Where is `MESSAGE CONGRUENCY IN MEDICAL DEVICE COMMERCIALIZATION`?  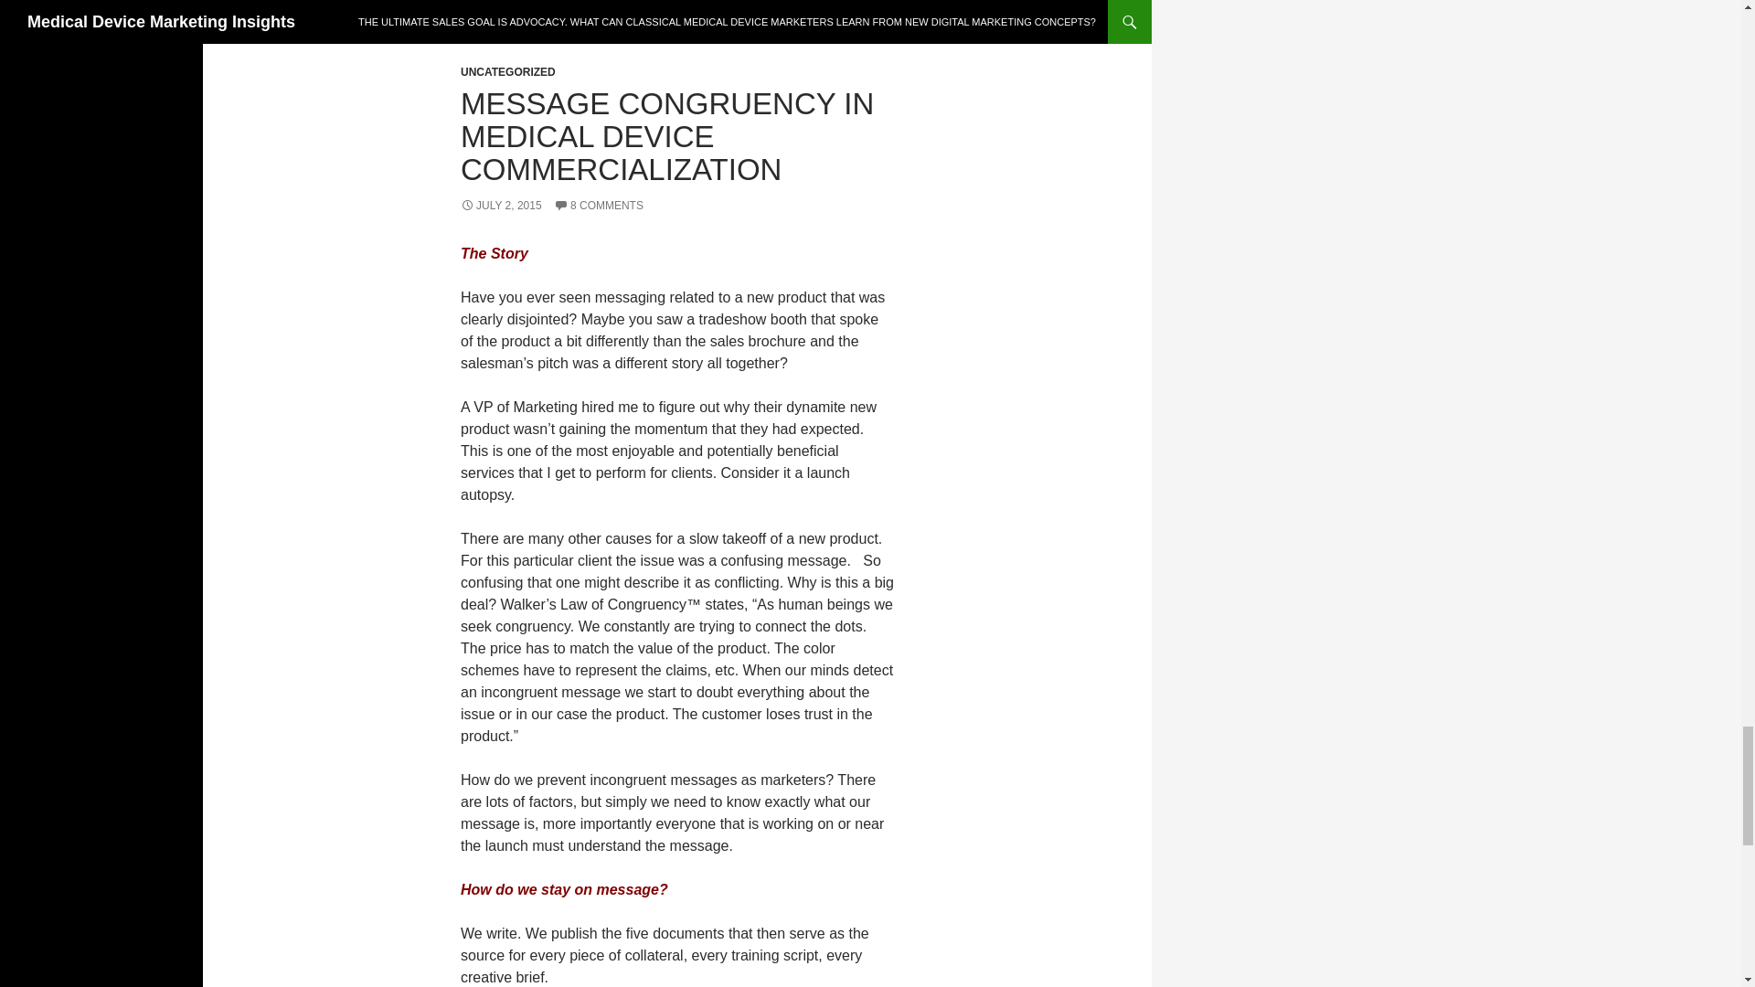 MESSAGE CONGRUENCY IN MEDICAL DEVICE COMMERCIALIZATION is located at coordinates (667, 137).